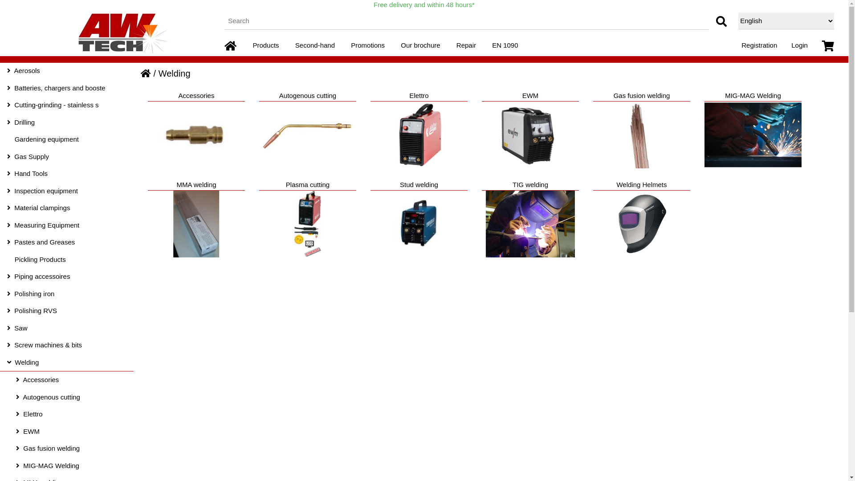 Image resolution: width=855 pixels, height=481 pixels. What do you see at coordinates (67, 192) in the screenshot?
I see `  Inspection equipment` at bounding box center [67, 192].